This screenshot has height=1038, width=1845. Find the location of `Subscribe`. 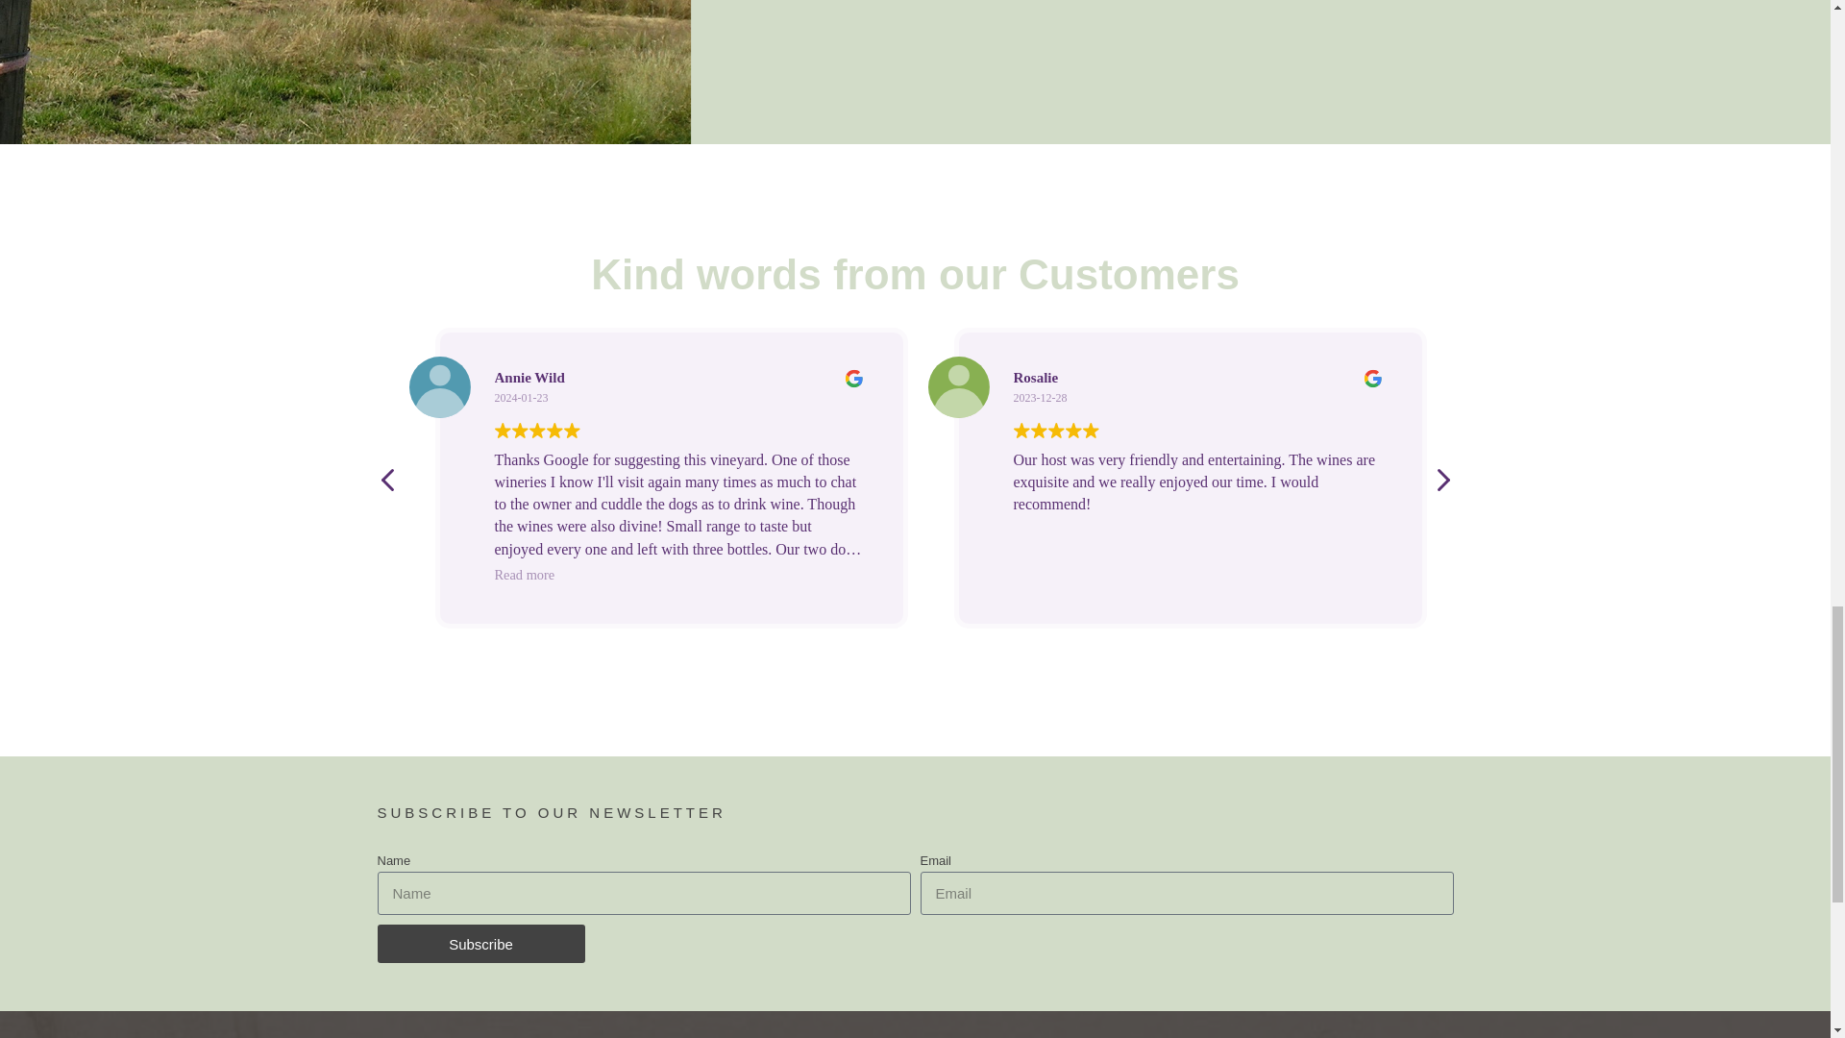

Subscribe is located at coordinates (480, 944).